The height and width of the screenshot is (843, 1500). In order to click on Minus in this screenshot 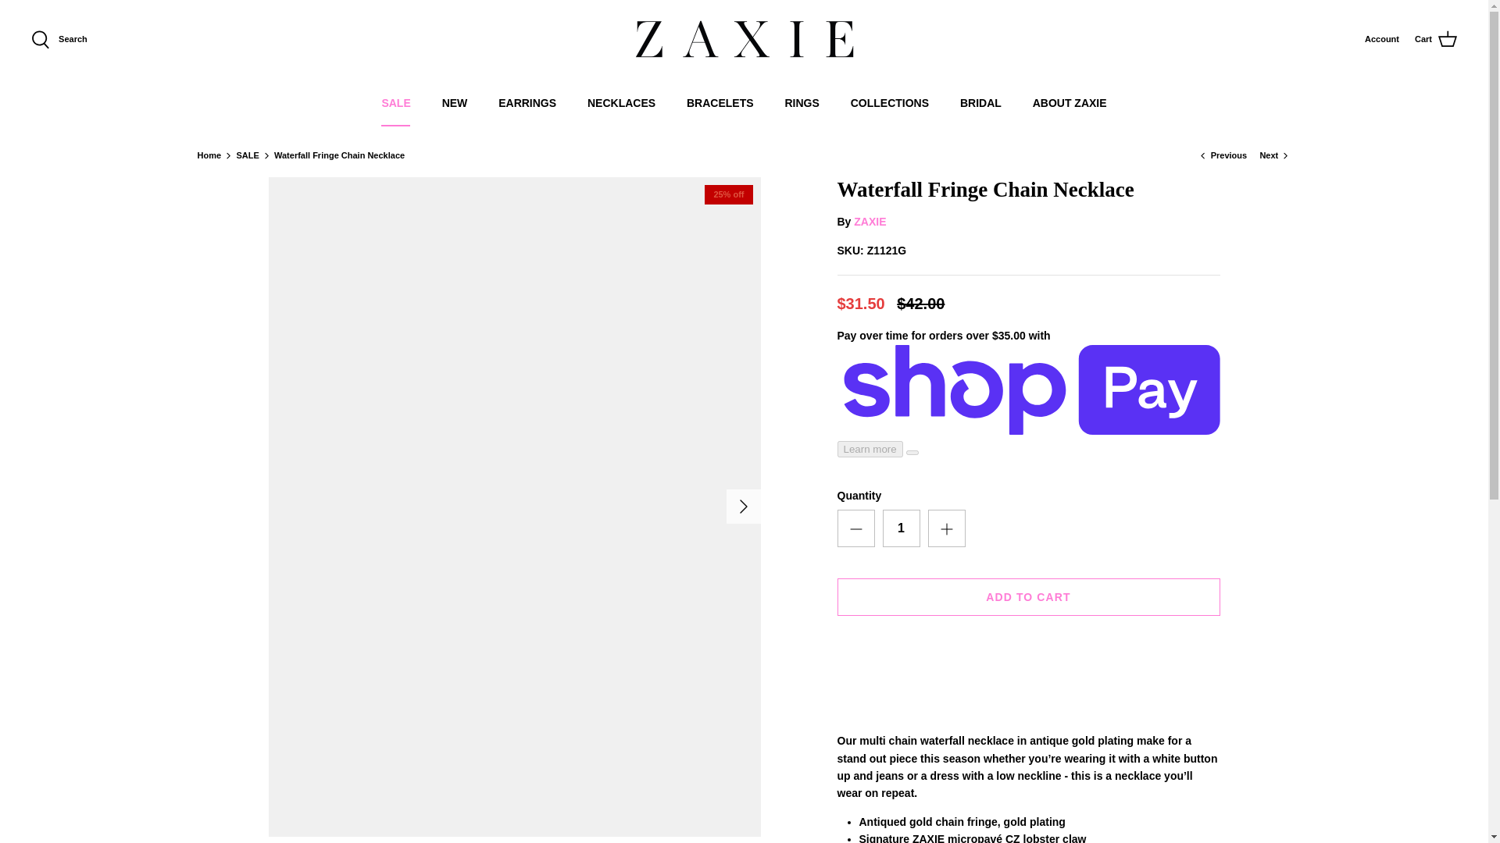, I will do `click(856, 529)`.